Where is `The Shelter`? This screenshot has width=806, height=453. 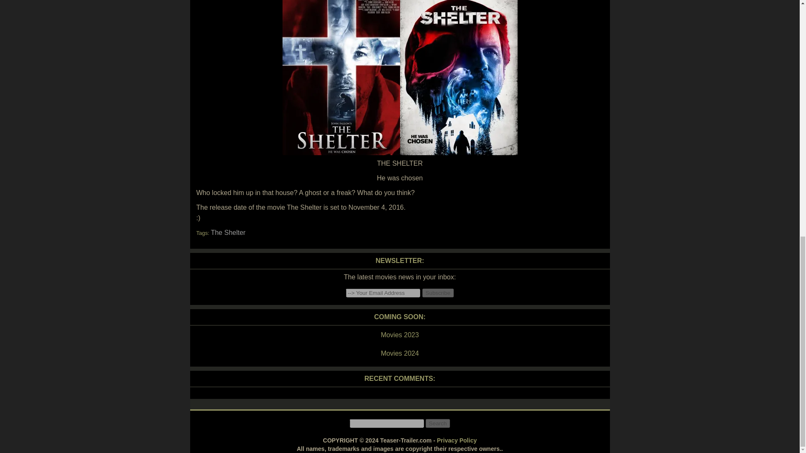 The Shelter is located at coordinates (228, 232).